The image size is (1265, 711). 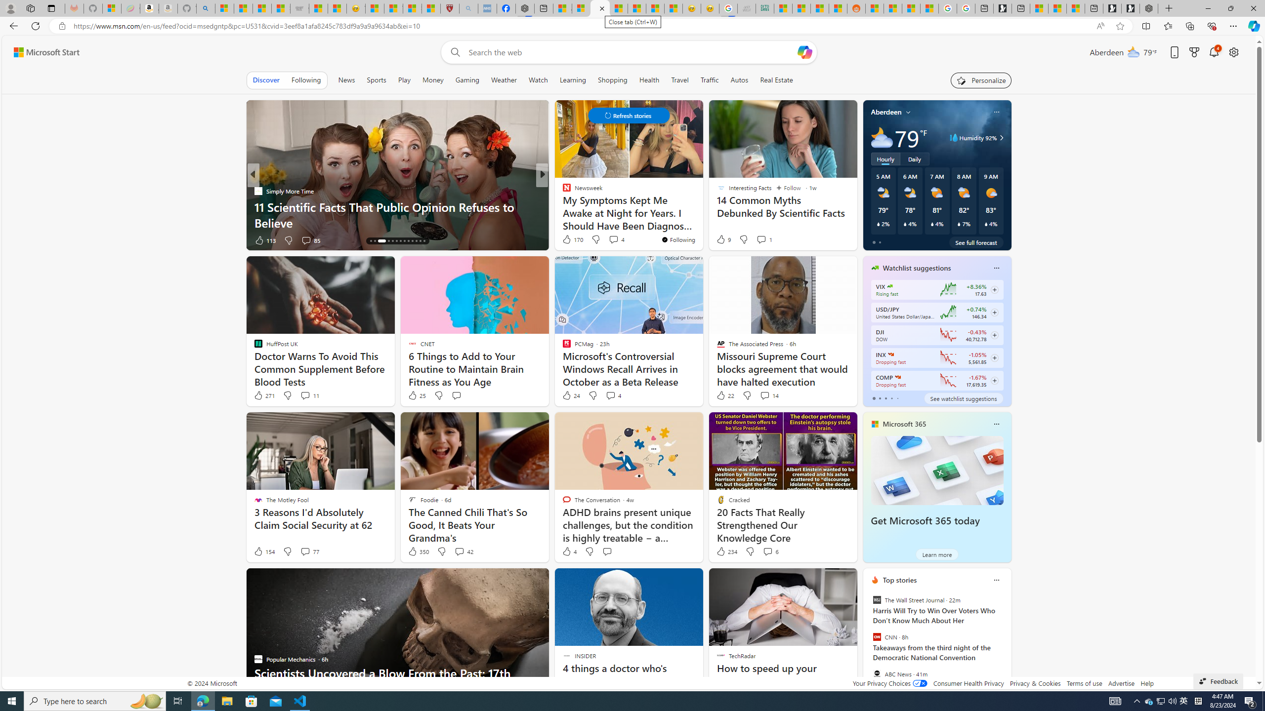 What do you see at coordinates (914, 159) in the screenshot?
I see `Daily` at bounding box center [914, 159].